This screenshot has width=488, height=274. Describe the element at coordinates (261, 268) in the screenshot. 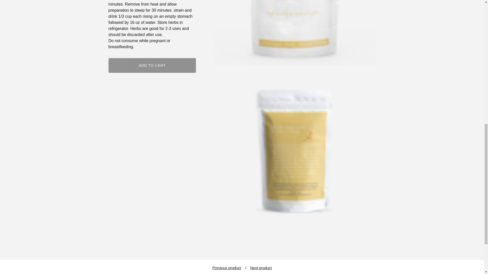

I see `View Next product` at that location.